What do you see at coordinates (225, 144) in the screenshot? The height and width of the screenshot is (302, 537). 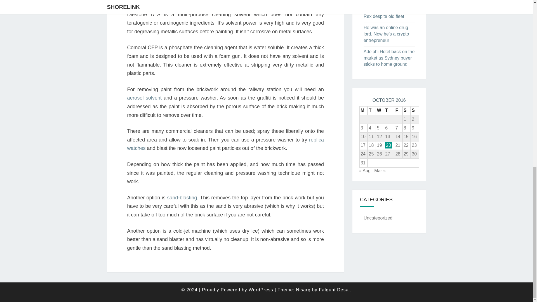 I see `replica watches` at bounding box center [225, 144].